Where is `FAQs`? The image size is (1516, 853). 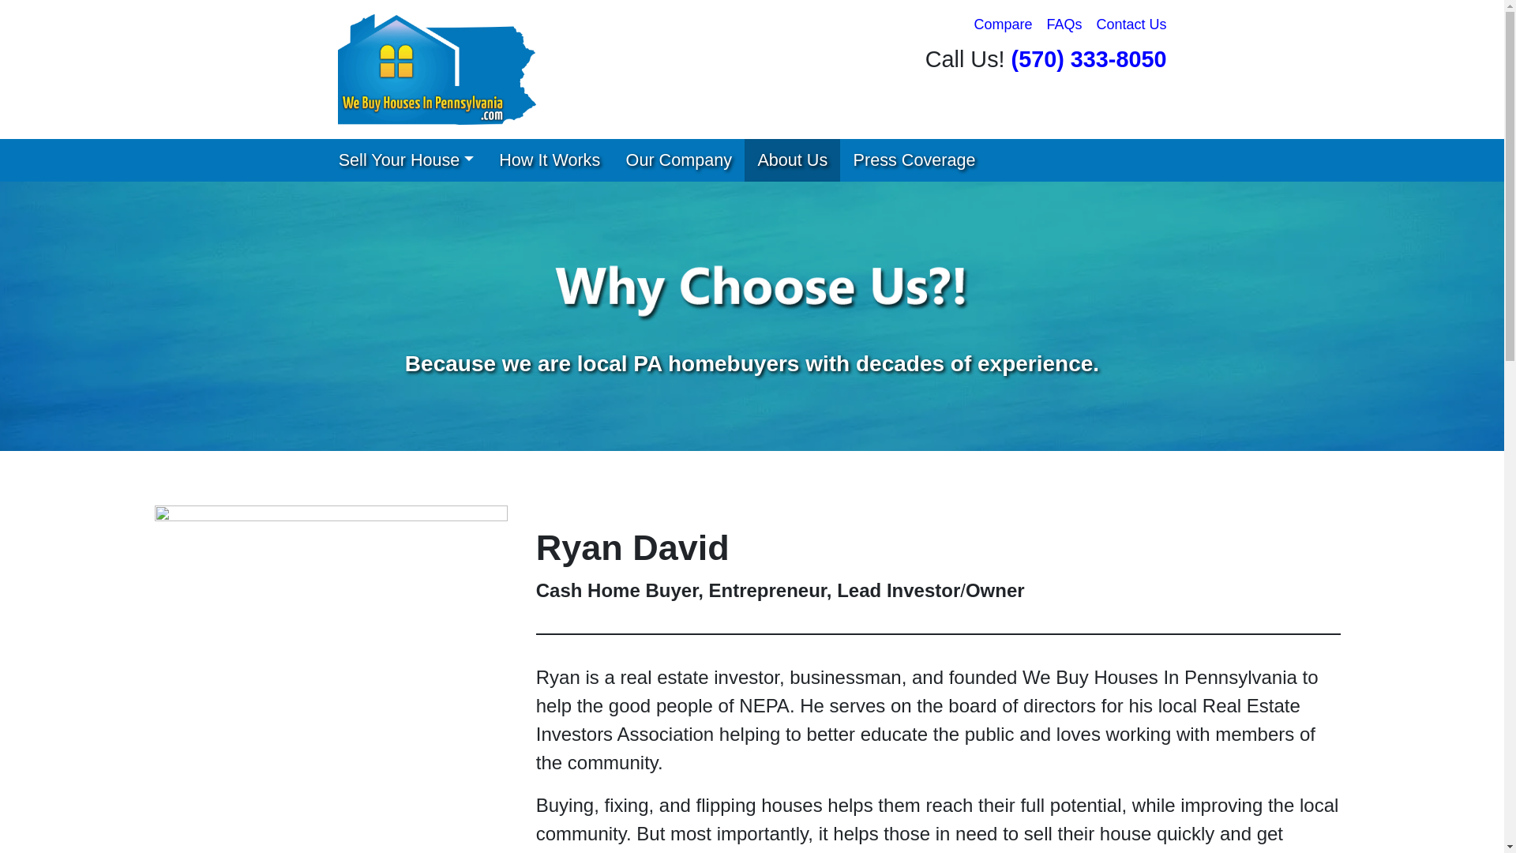
FAQs is located at coordinates (1063, 24).